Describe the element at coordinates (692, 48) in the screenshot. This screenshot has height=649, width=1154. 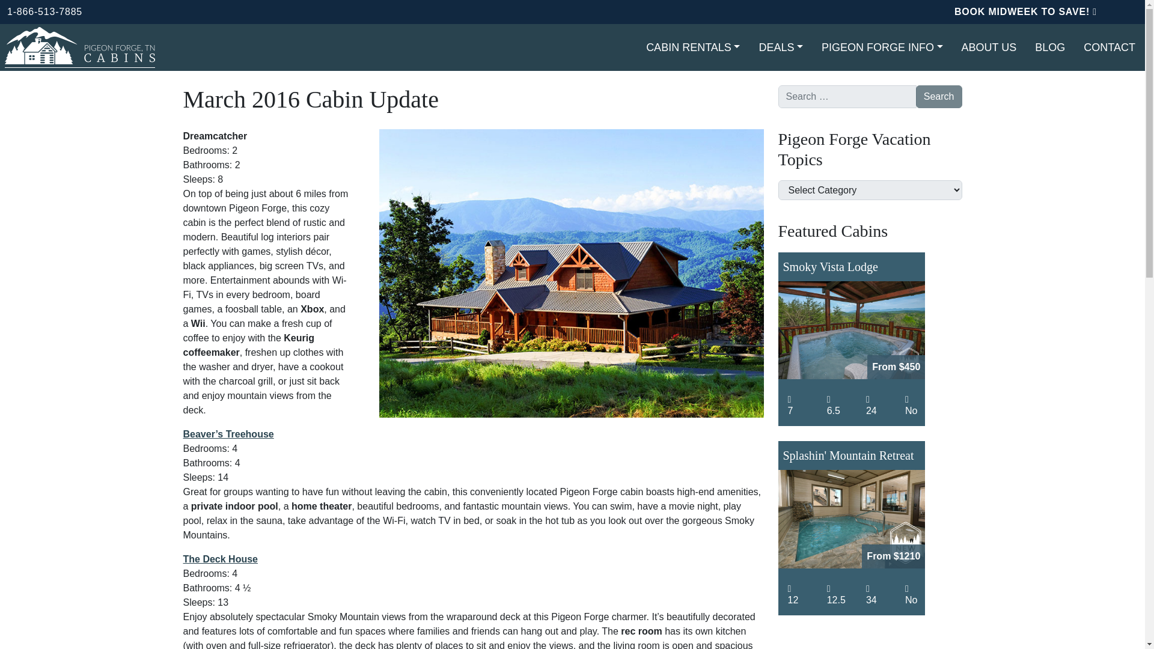
I see `Cabin Rentals` at that location.